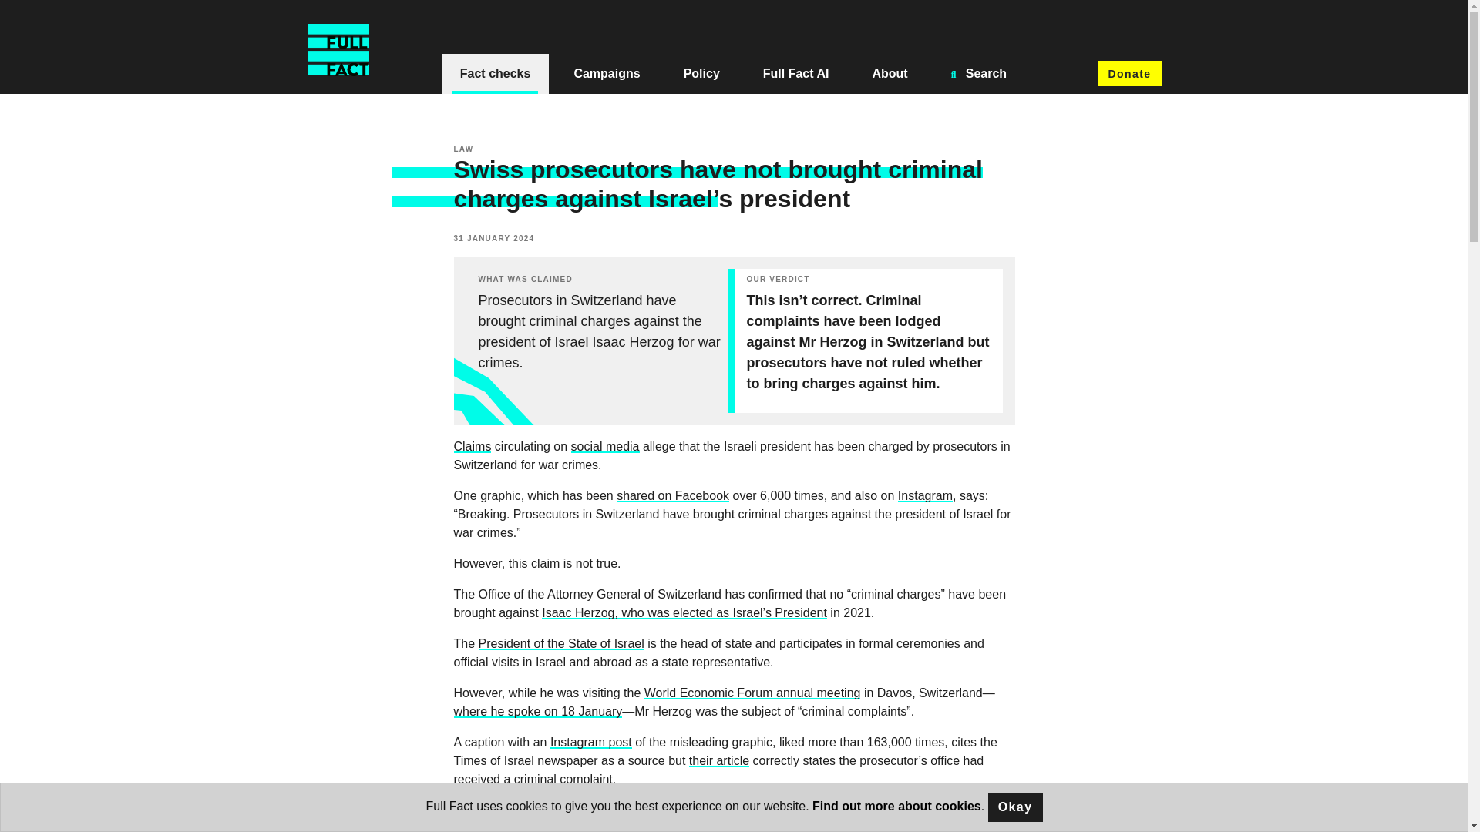  What do you see at coordinates (607, 74) in the screenshot?
I see `Campaigns` at bounding box center [607, 74].